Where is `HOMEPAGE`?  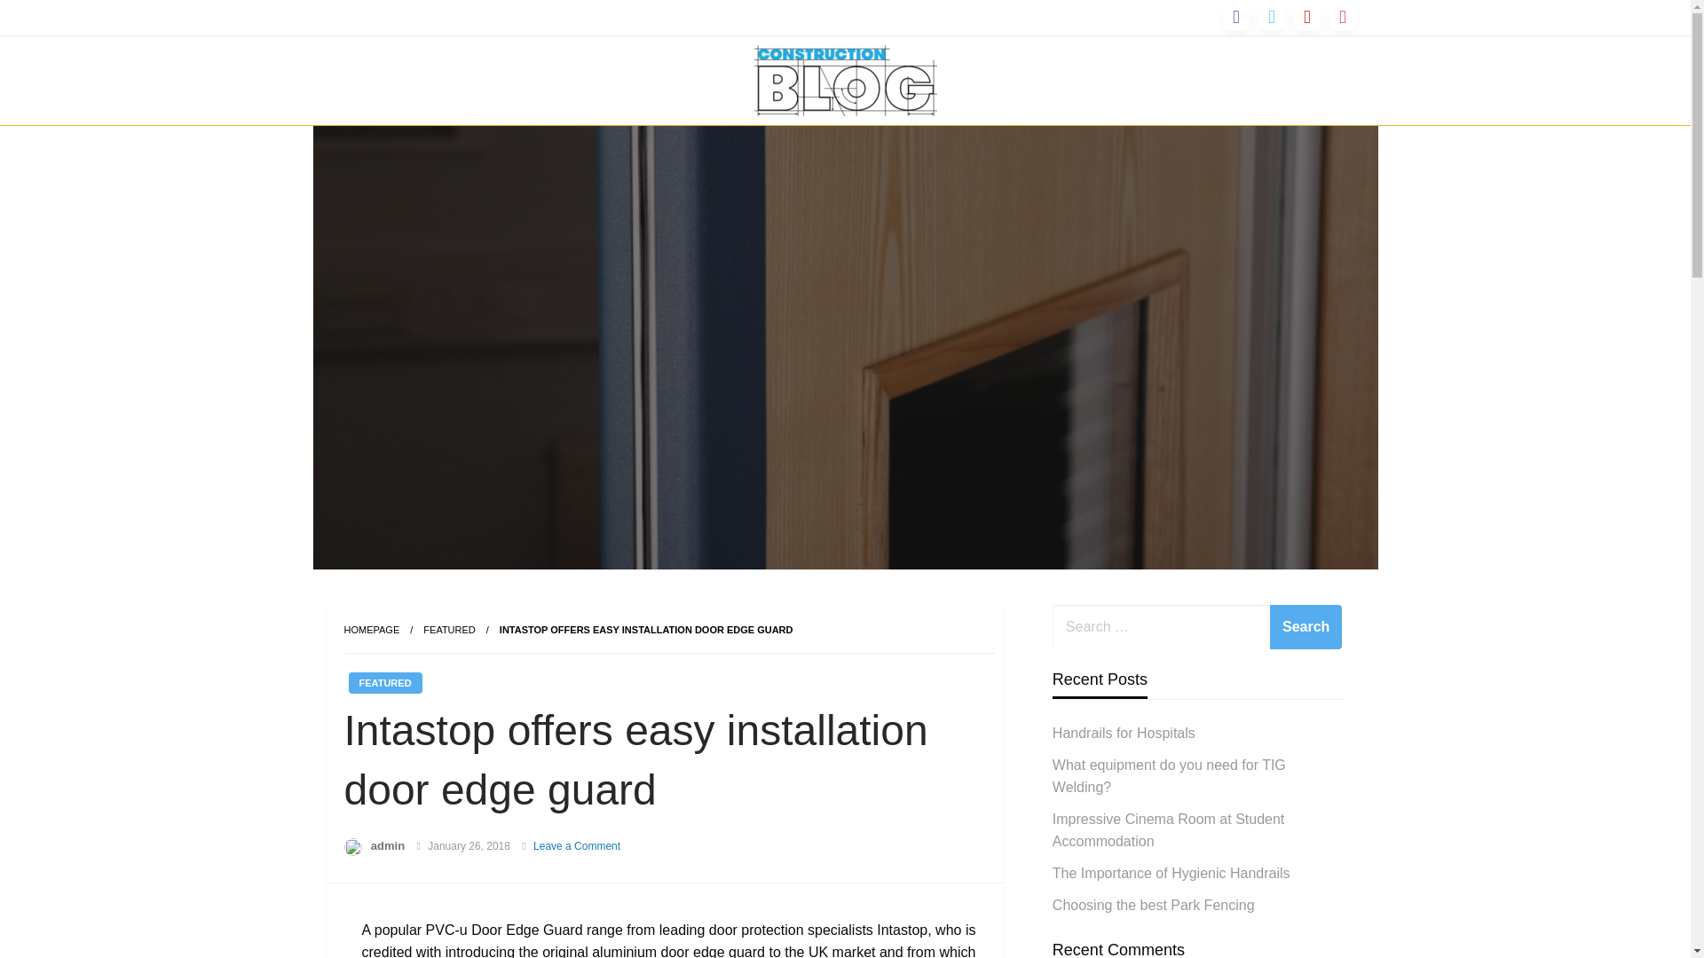
HOMEPAGE is located at coordinates (372, 630).